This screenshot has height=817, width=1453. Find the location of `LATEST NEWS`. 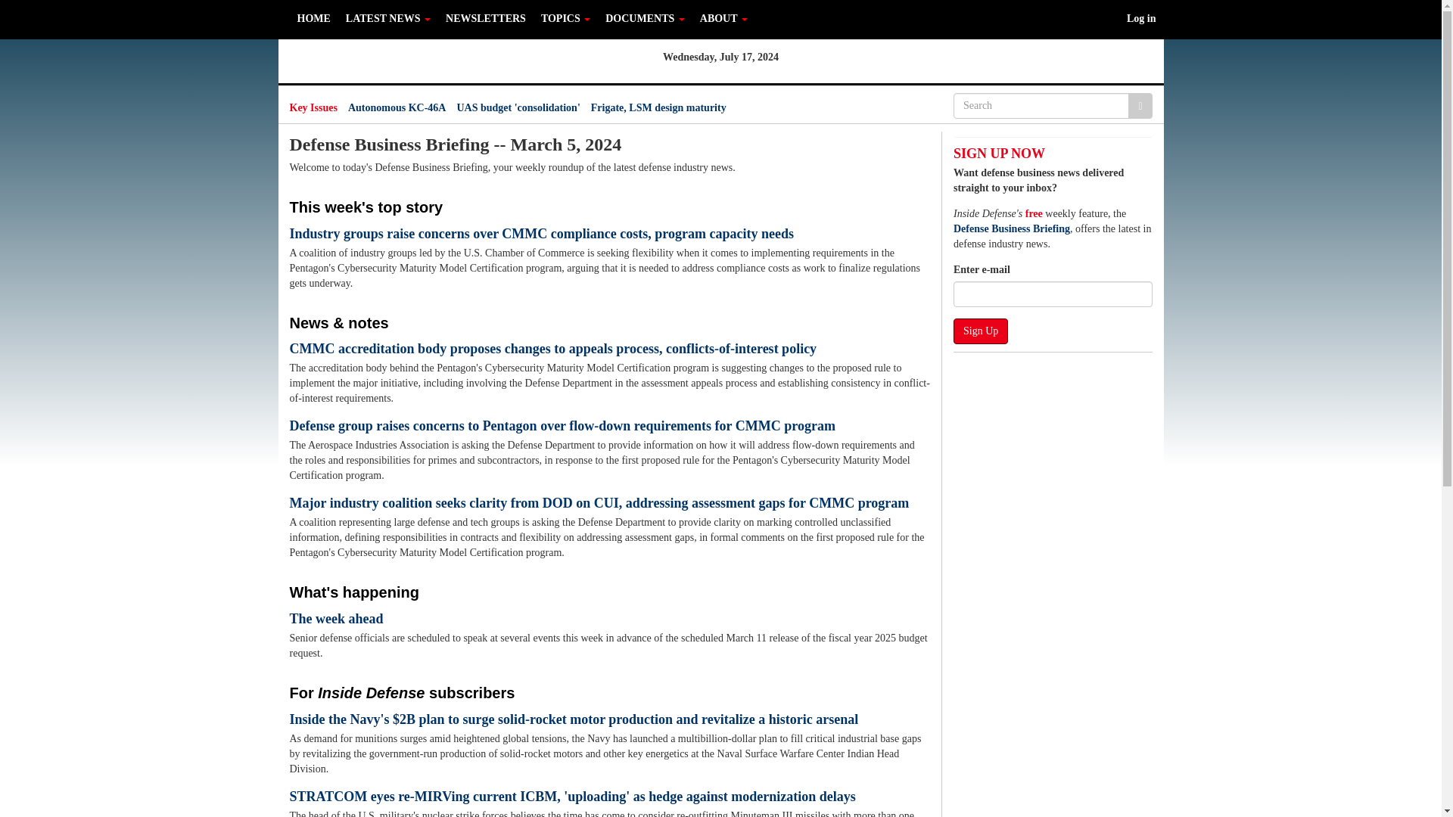

LATEST NEWS is located at coordinates (388, 18).